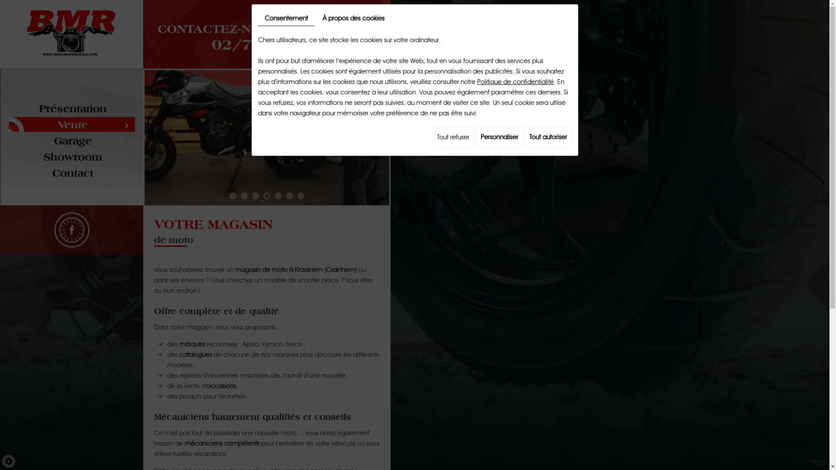 The image size is (836, 470). I want to click on Personnaliser, so click(499, 137).